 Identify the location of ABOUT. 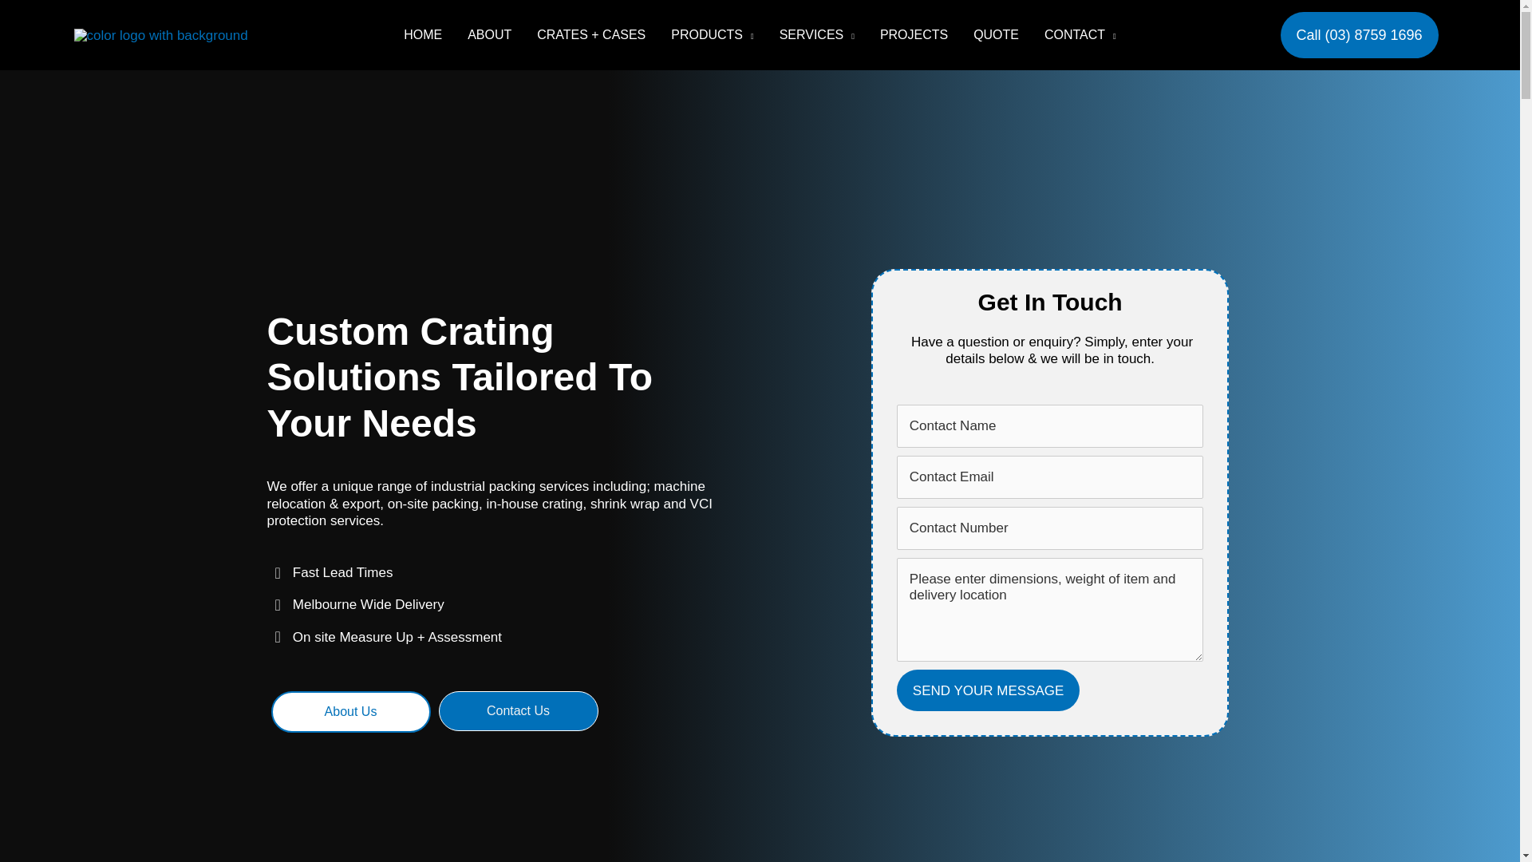
(489, 35).